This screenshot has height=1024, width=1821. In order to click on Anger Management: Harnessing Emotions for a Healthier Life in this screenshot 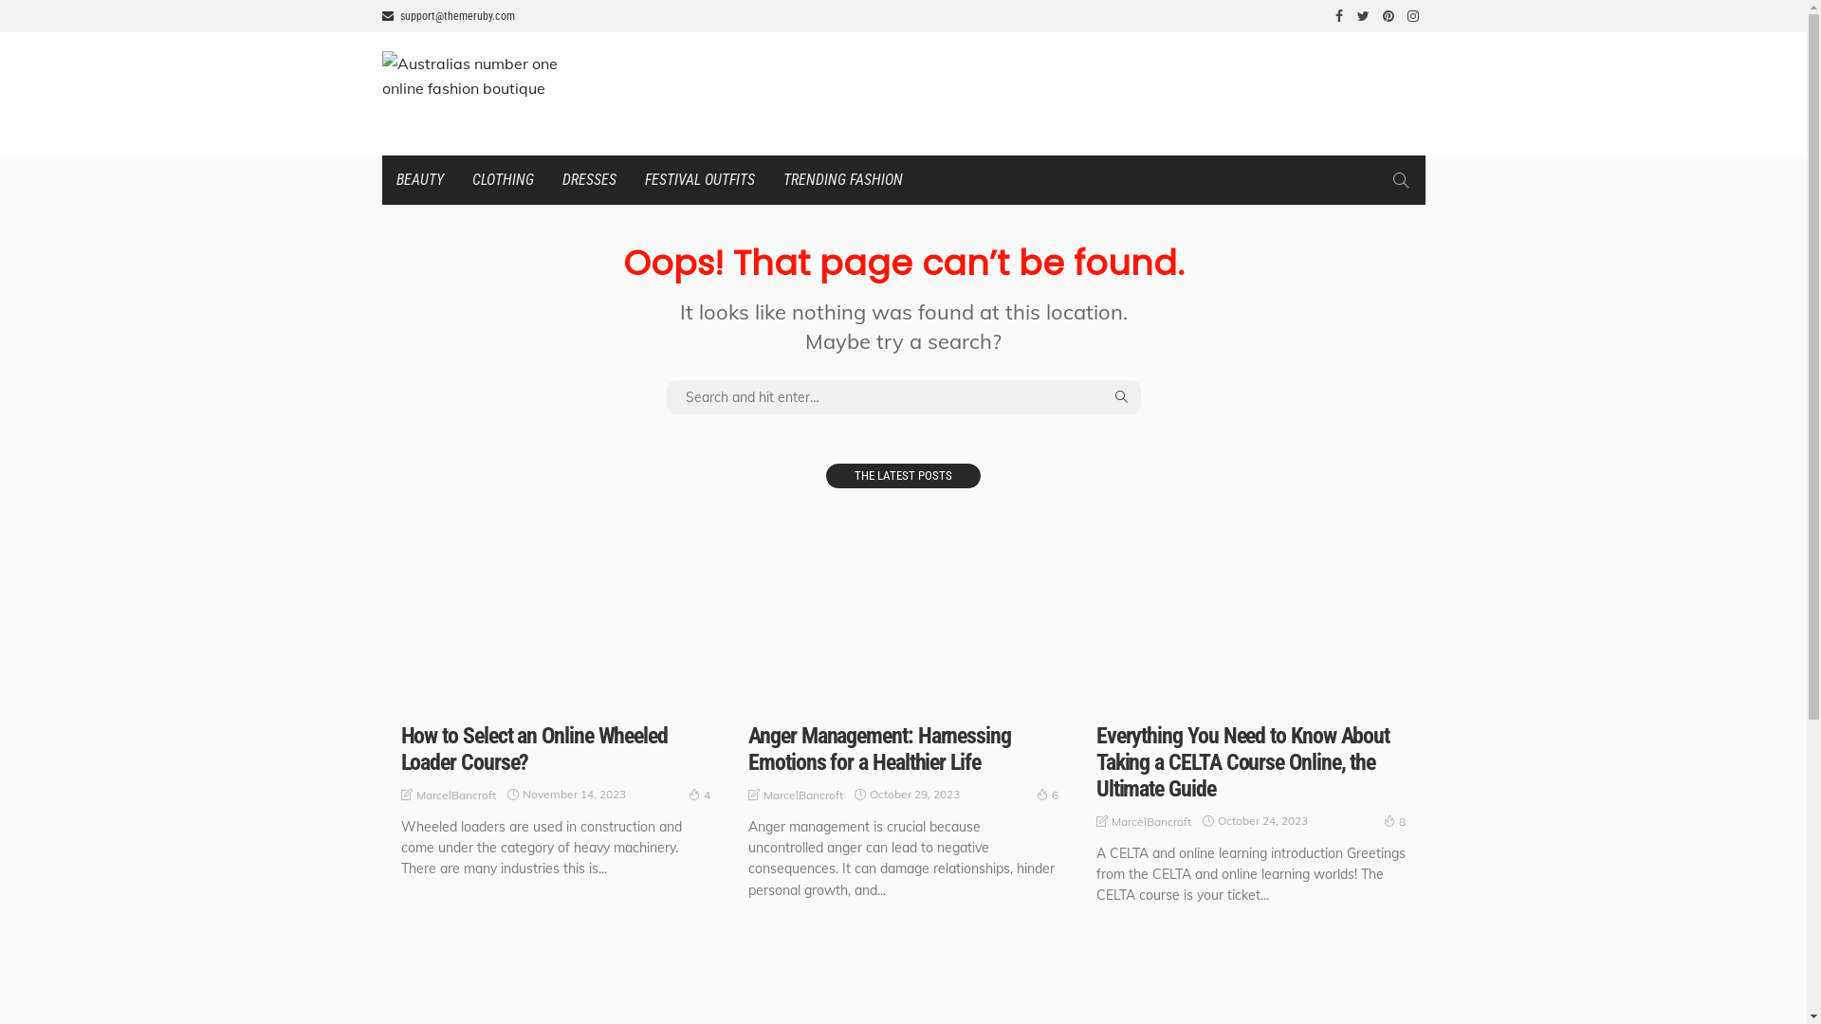, I will do `click(880, 749)`.